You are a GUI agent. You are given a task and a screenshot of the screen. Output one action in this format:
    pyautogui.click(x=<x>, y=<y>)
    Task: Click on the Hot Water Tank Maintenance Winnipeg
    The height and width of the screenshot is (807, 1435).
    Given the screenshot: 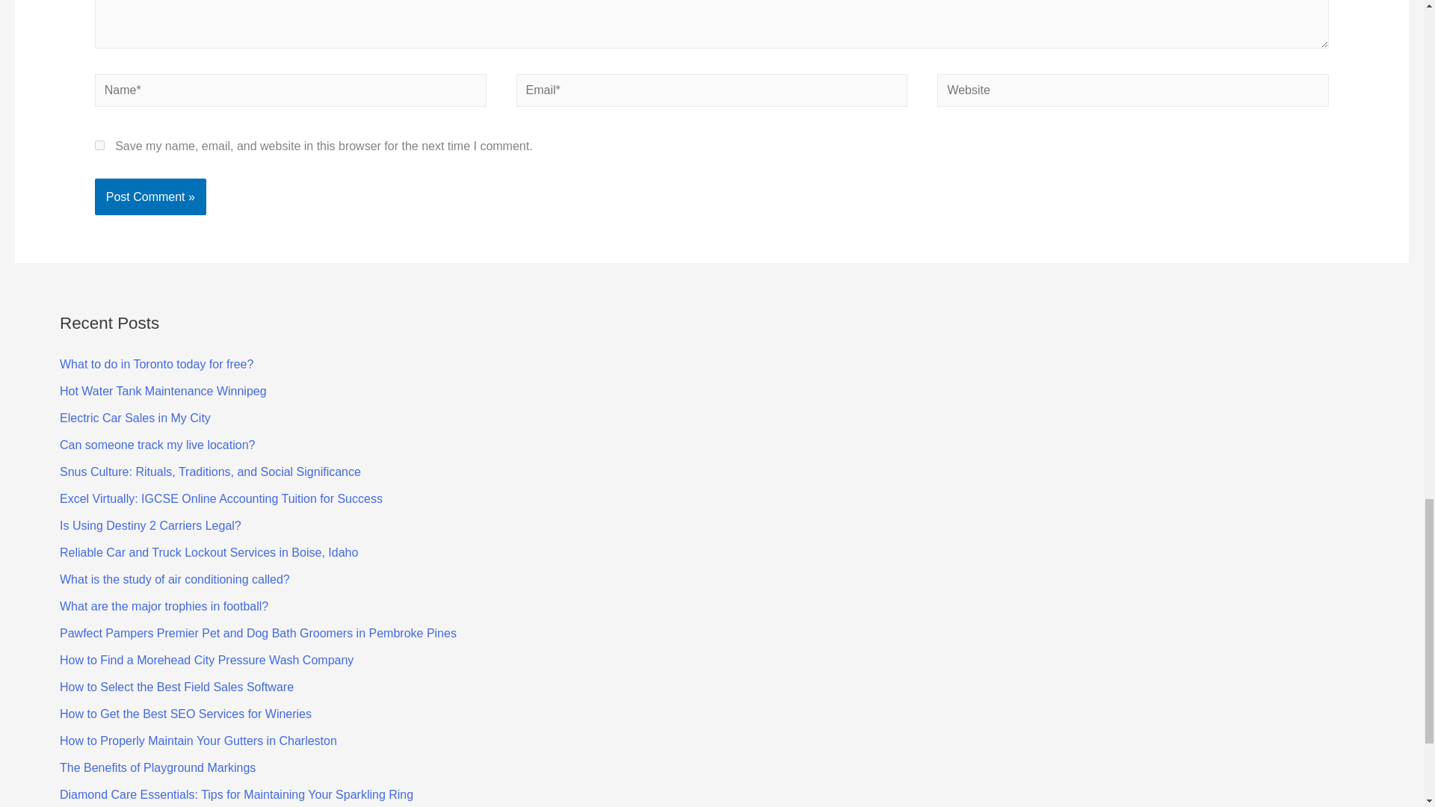 What is the action you would take?
    pyautogui.click(x=163, y=392)
    